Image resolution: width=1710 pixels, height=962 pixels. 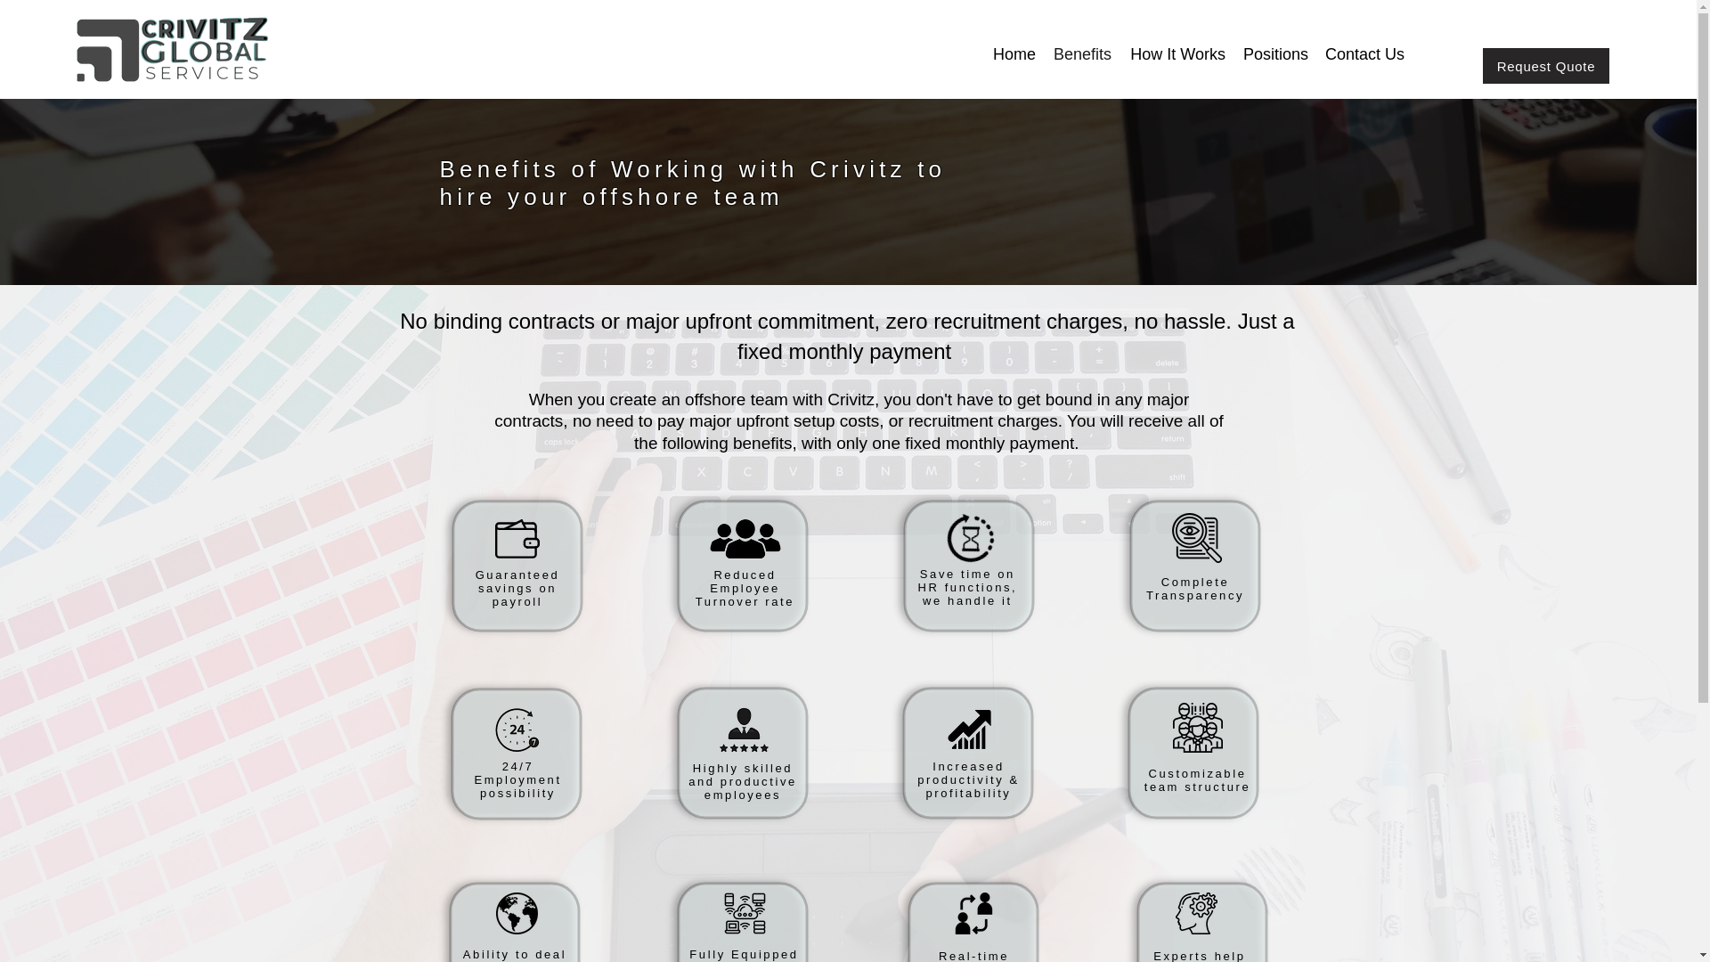 What do you see at coordinates (1545, 66) in the screenshot?
I see `Request Quote` at bounding box center [1545, 66].